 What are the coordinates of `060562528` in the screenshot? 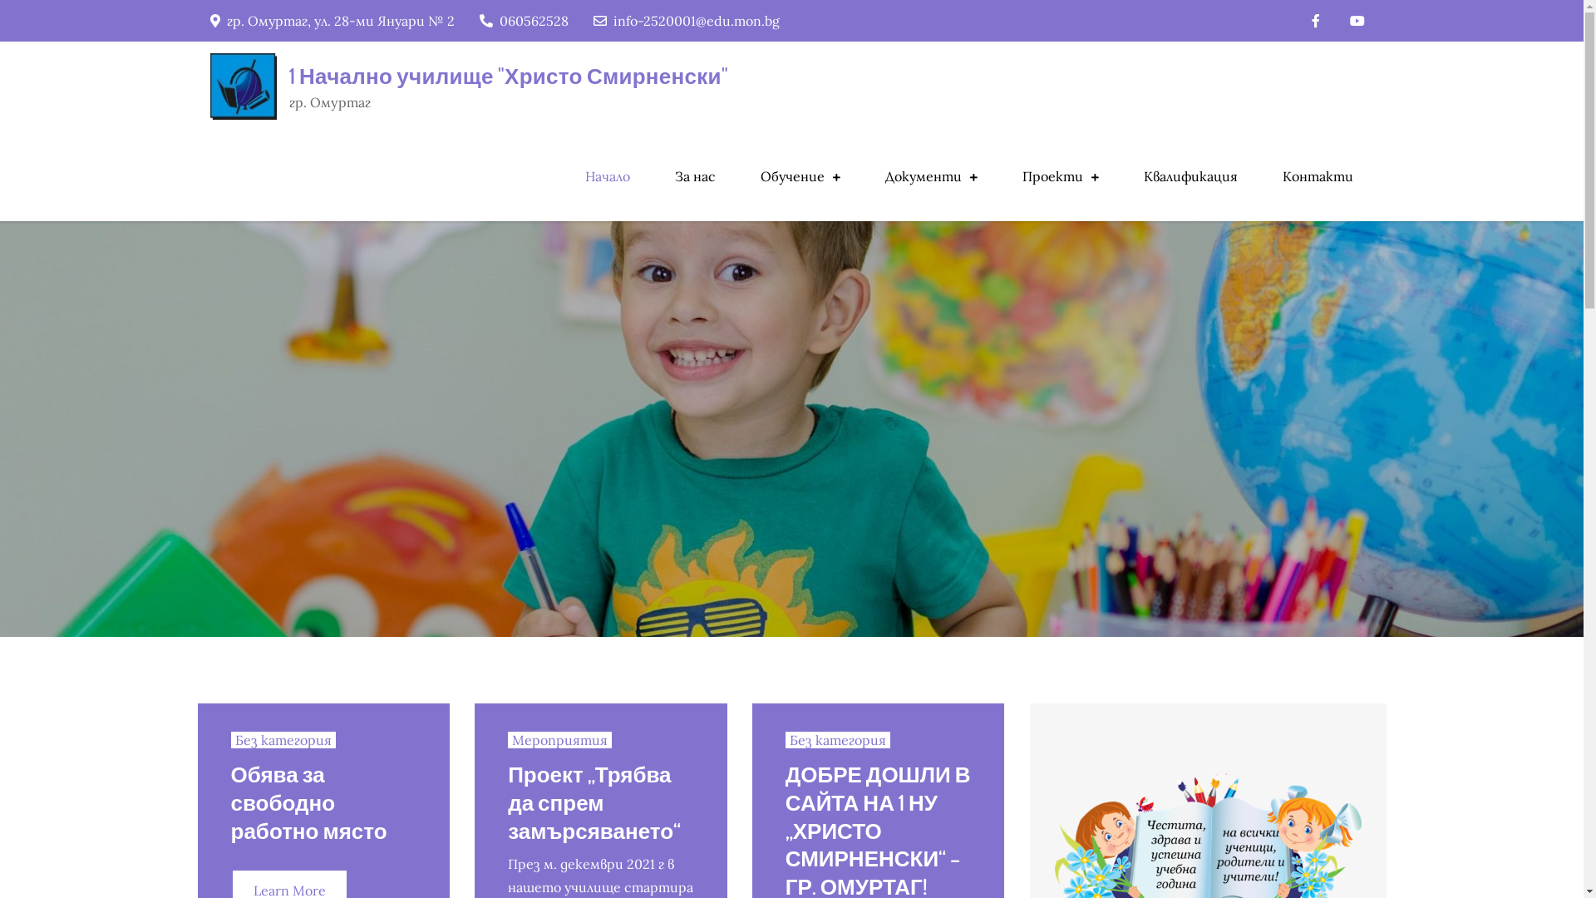 It's located at (524, 21).